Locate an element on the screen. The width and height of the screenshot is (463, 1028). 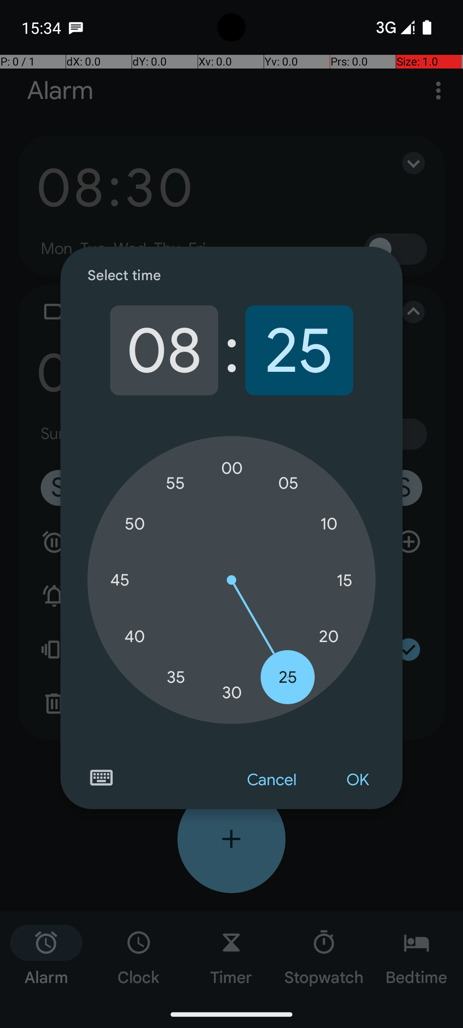
40 is located at coordinates (135, 637).